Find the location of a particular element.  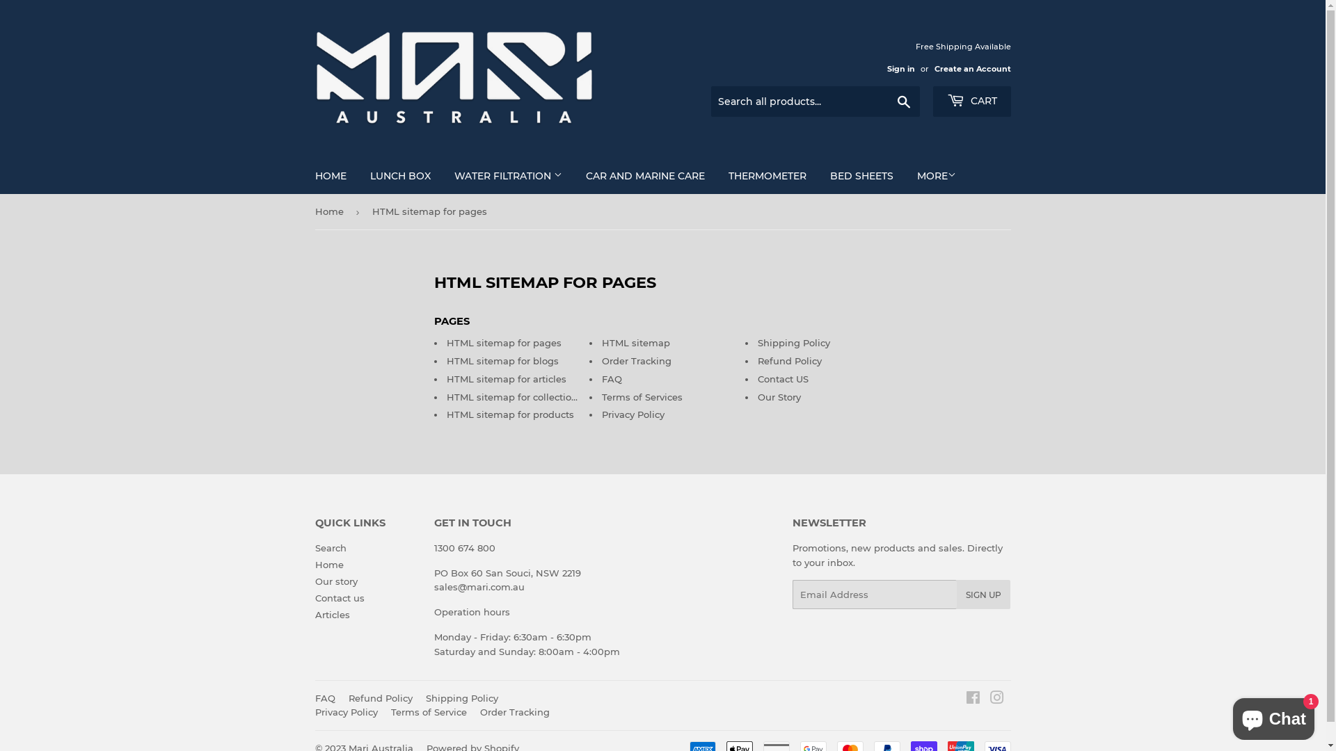

Refund Policy is located at coordinates (380, 698).